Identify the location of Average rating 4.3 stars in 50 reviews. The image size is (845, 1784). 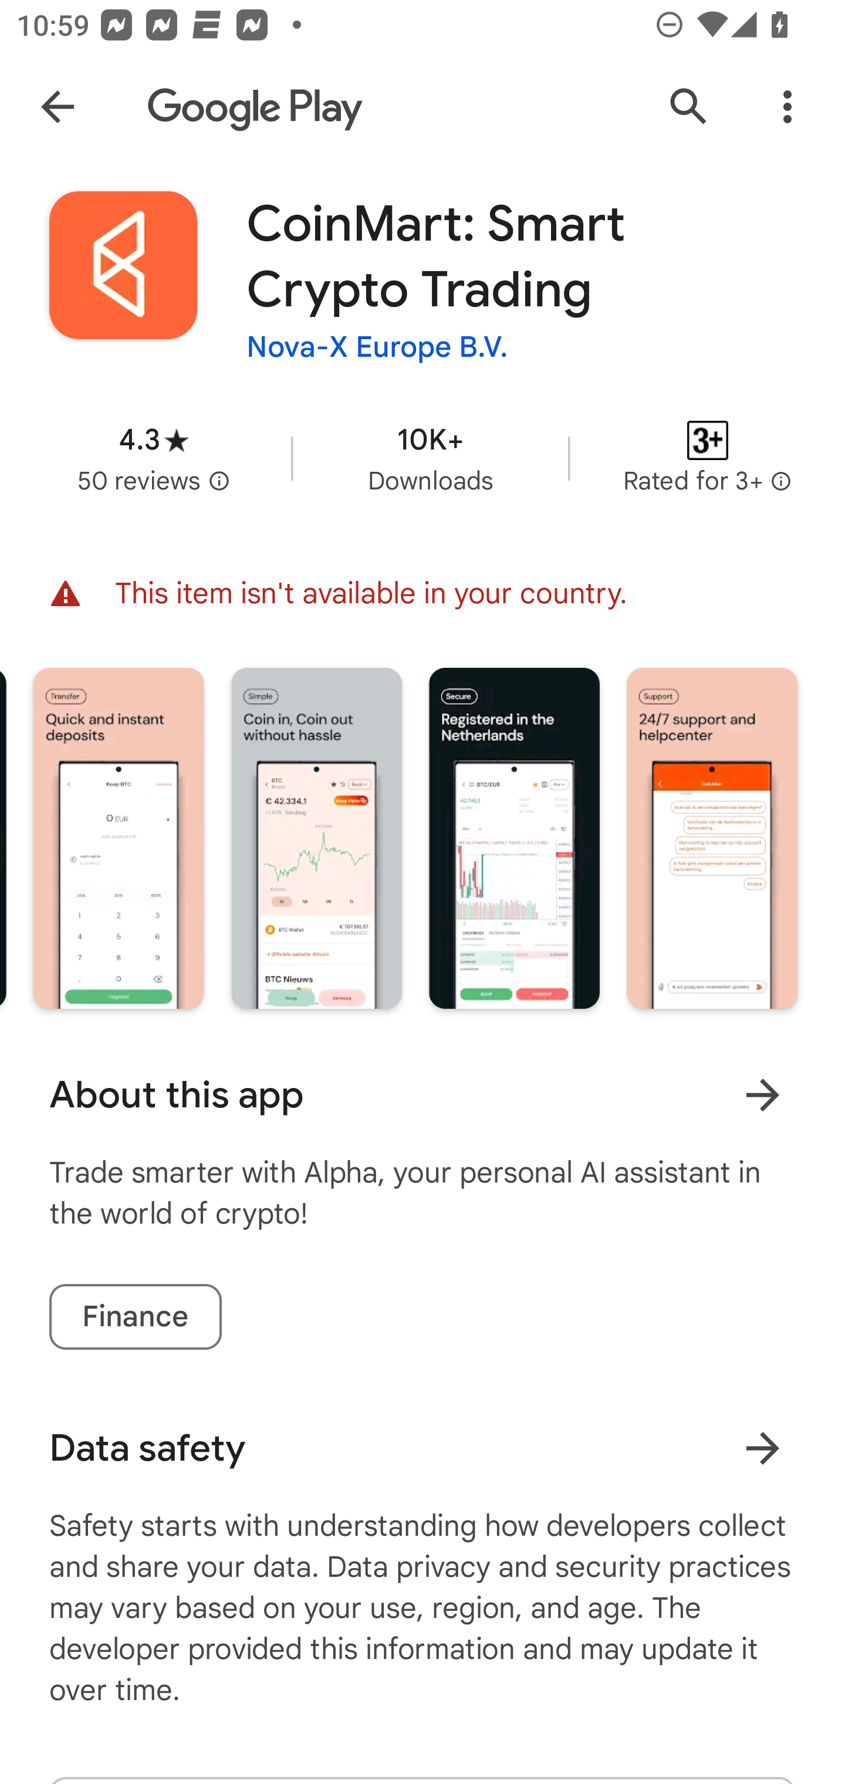
(154, 458).